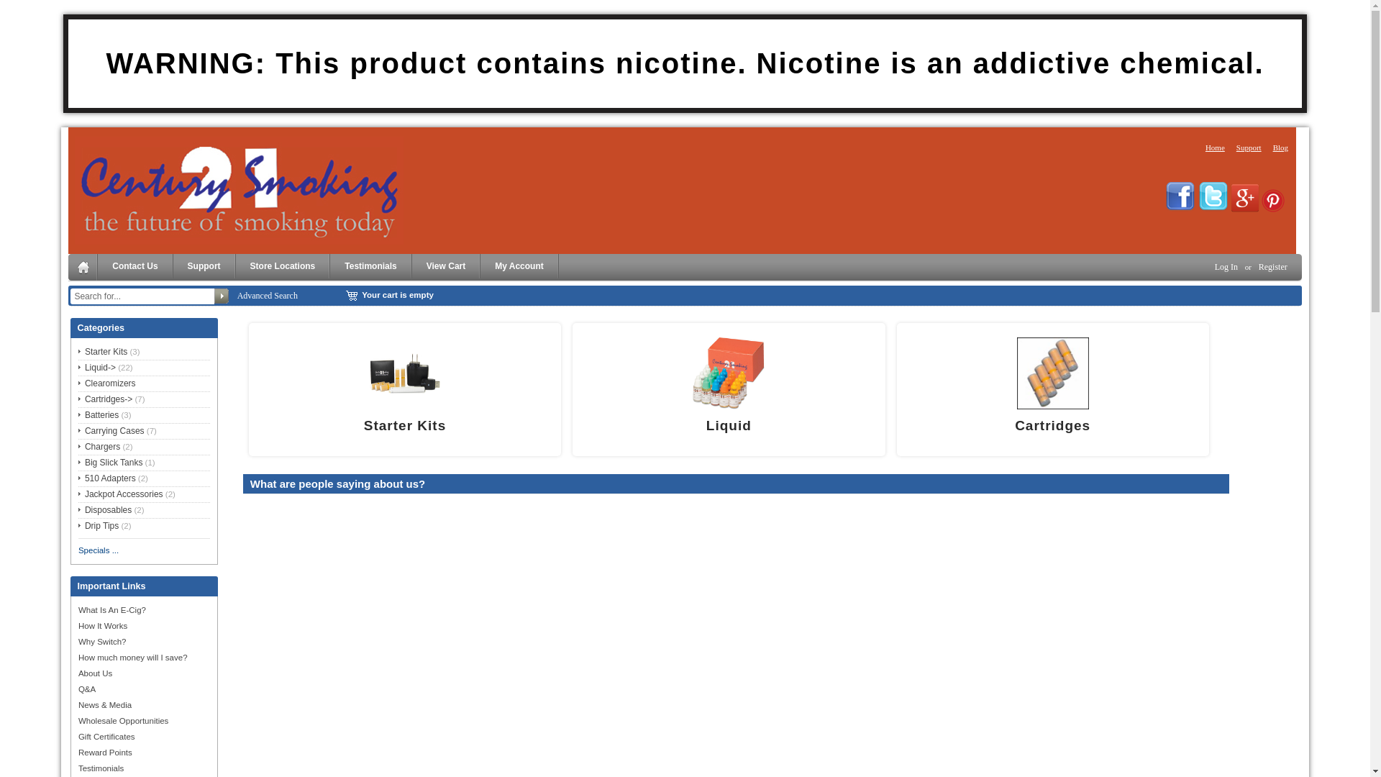  Describe the element at coordinates (99, 526) in the screenshot. I see `Drip Tips` at that location.